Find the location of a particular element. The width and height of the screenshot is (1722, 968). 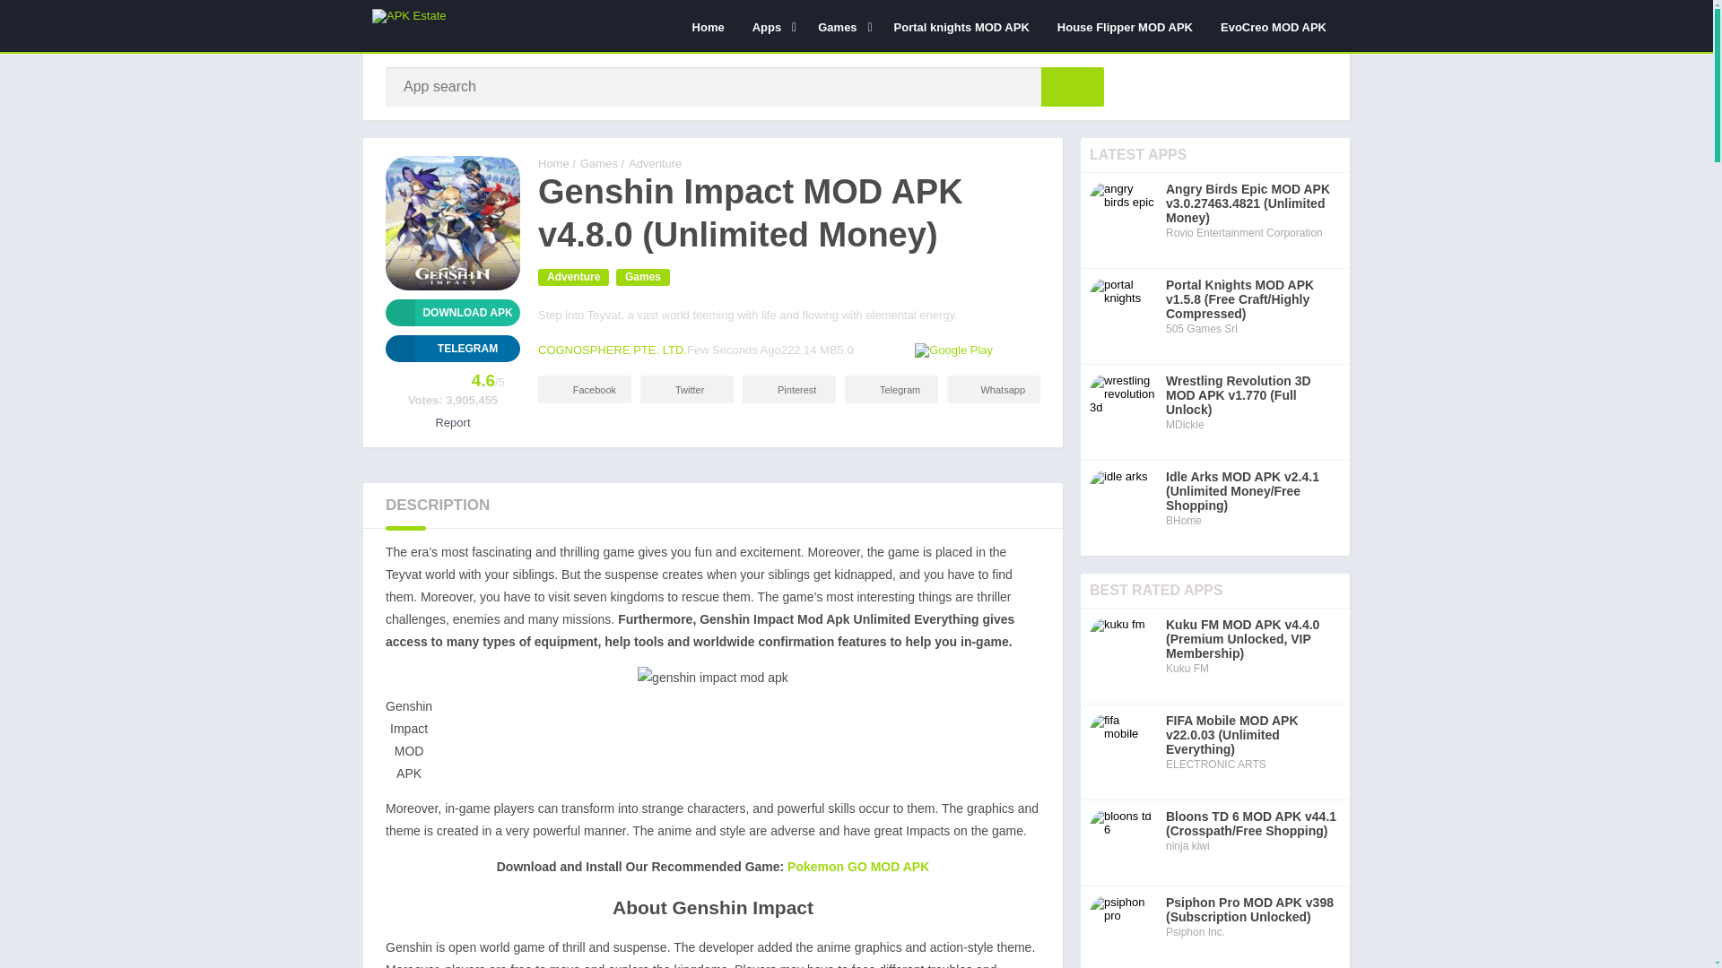

App search is located at coordinates (1073, 86).